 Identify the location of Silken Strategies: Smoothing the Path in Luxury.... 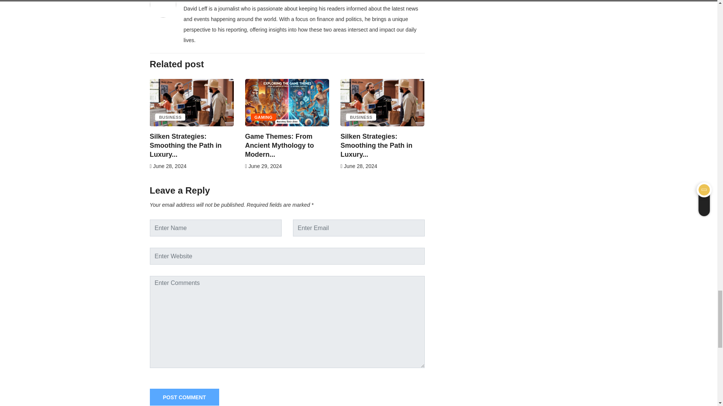
(185, 145).